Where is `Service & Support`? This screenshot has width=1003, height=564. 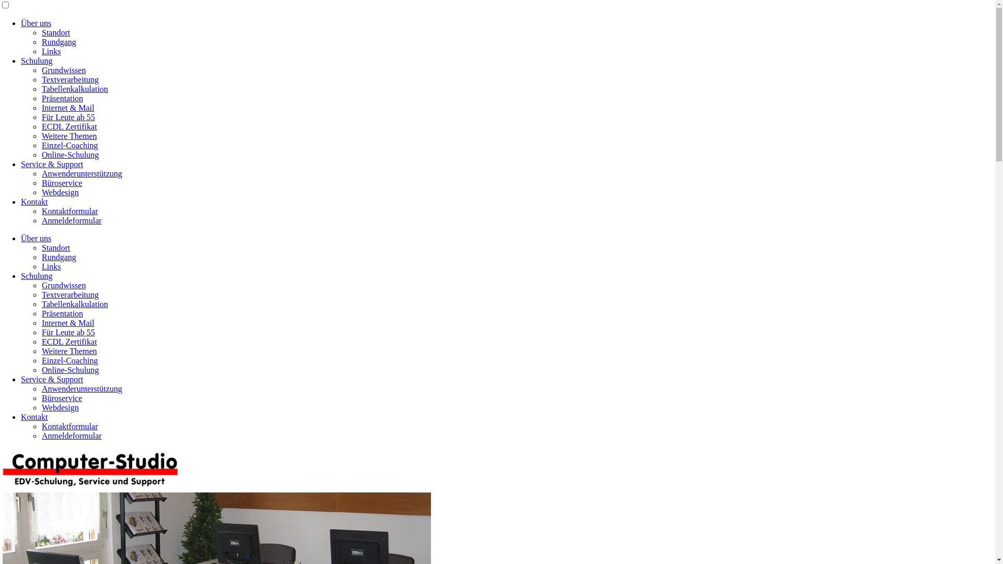 Service & Support is located at coordinates (52, 379).